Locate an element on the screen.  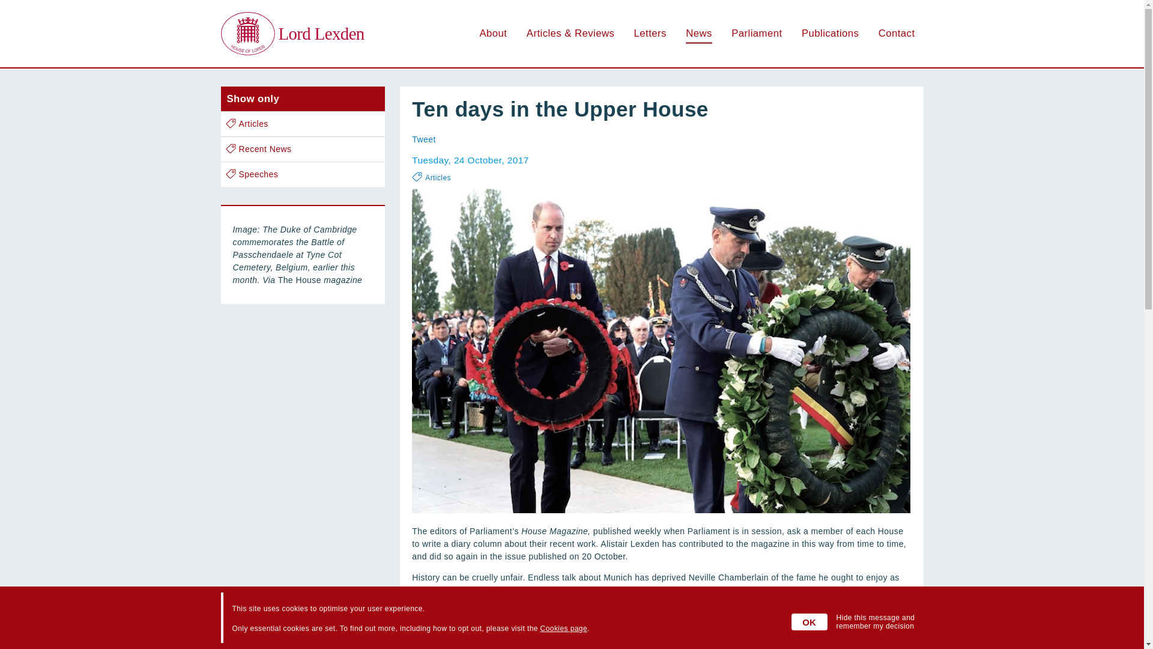
About is located at coordinates (493, 33).